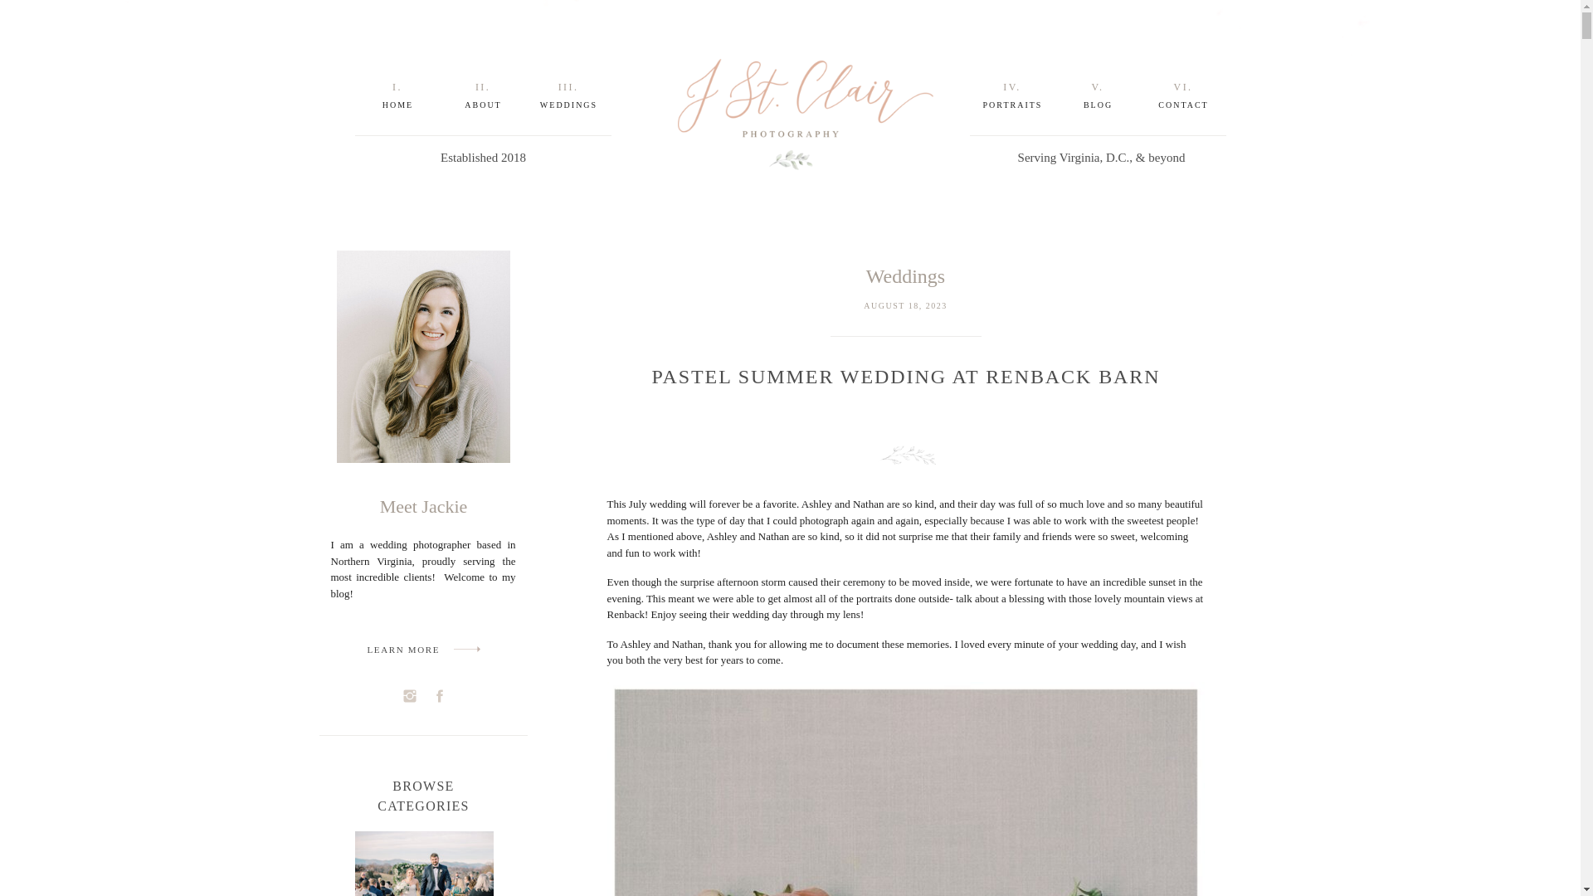 The width and height of the screenshot is (1593, 896). Describe the element at coordinates (482, 86) in the screenshot. I see `II.` at that location.